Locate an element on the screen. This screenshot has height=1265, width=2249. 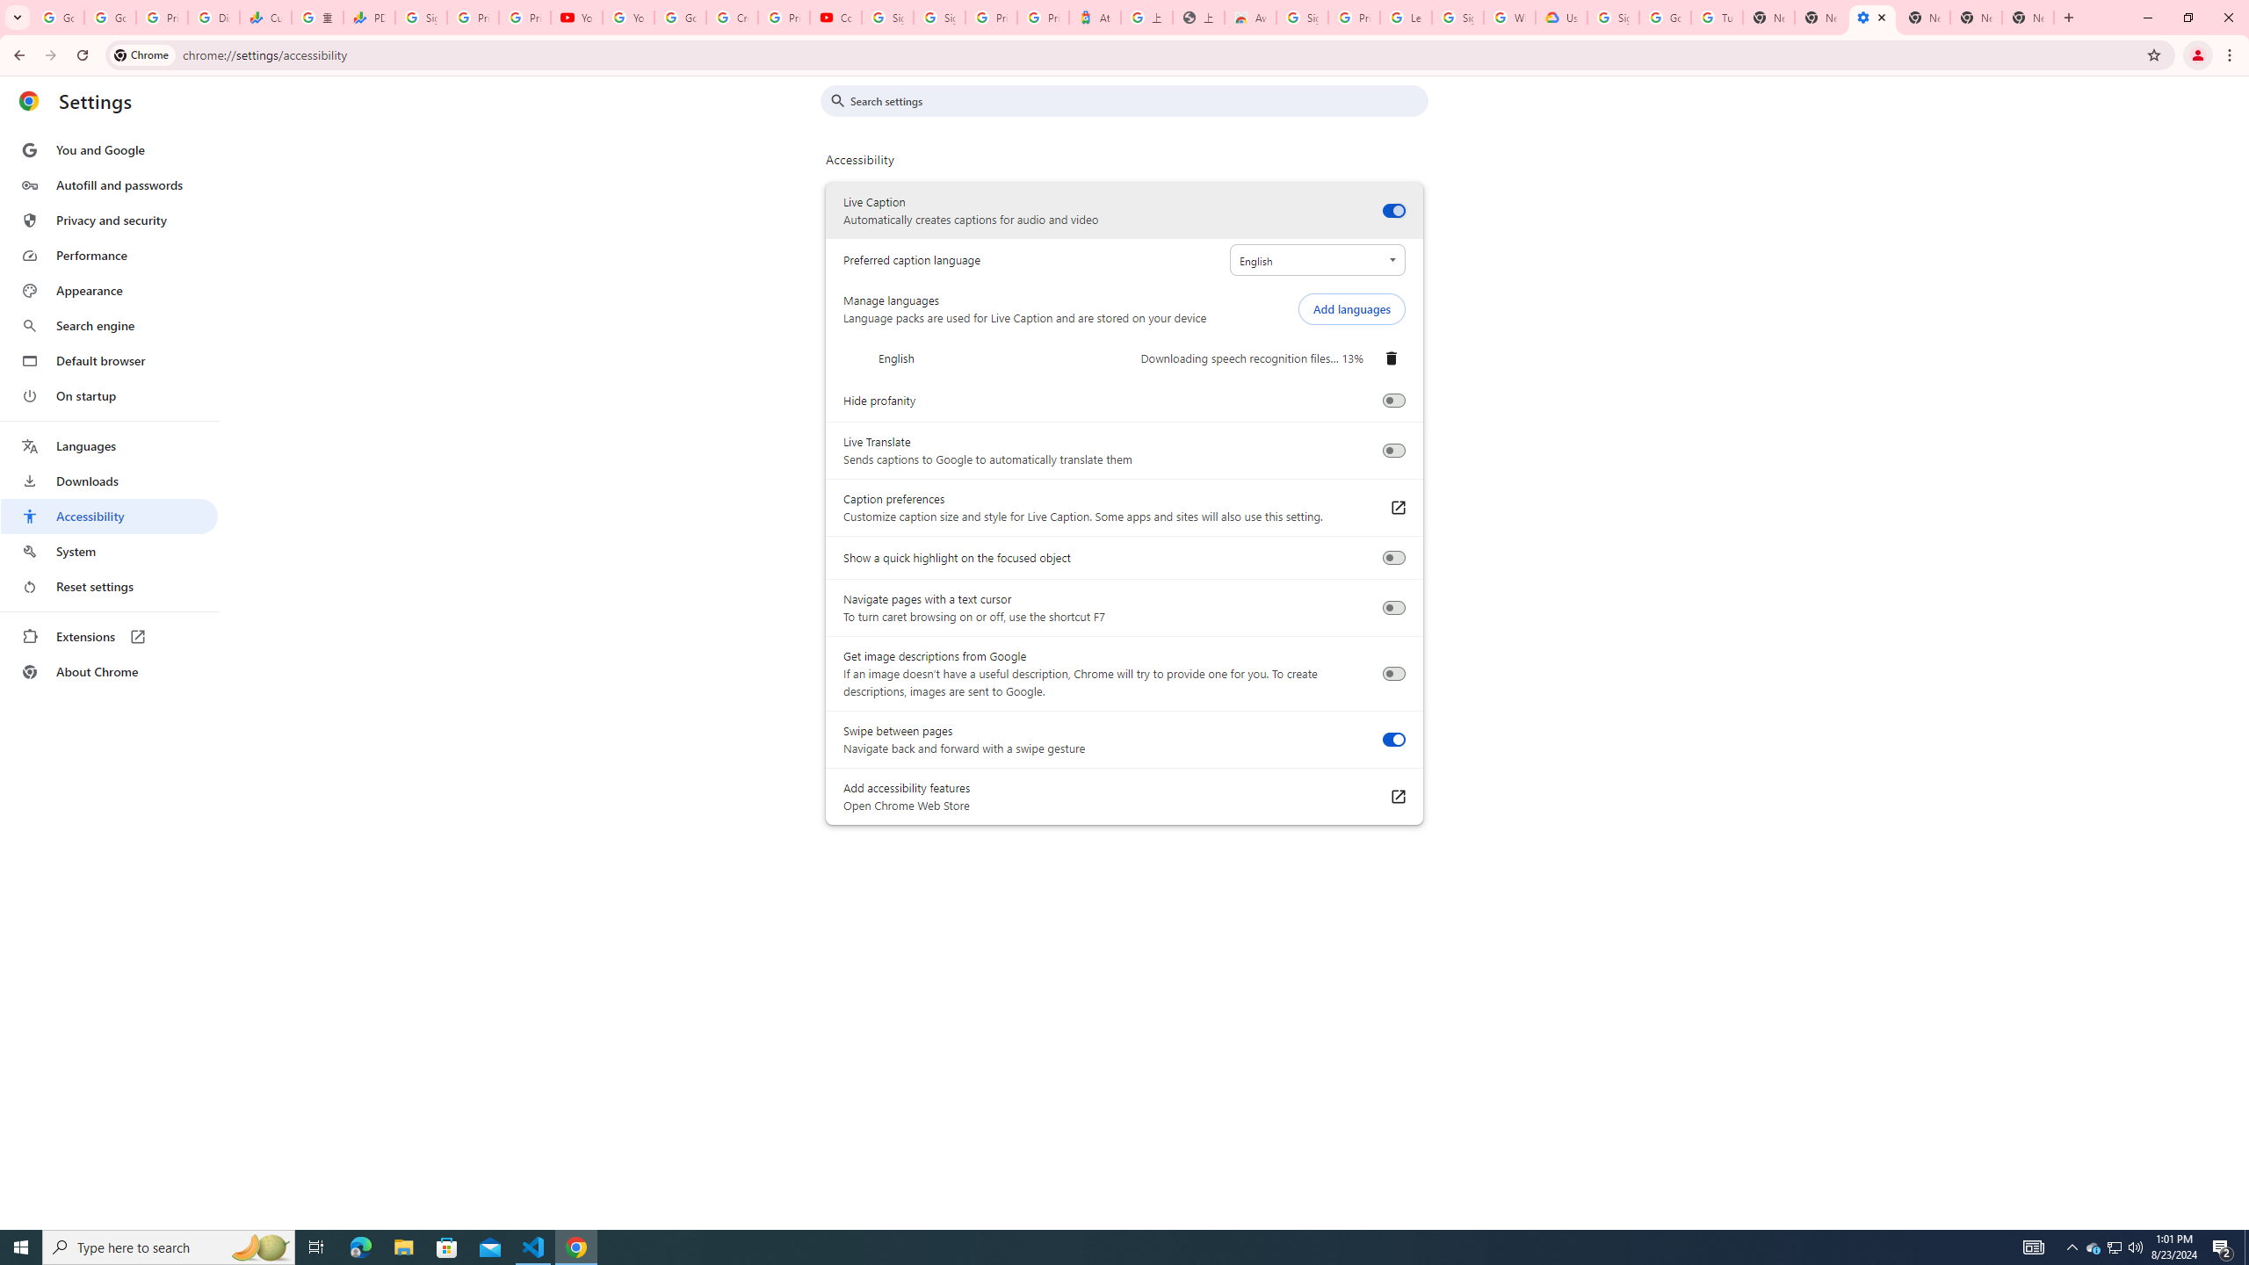
Privacy and security is located at coordinates (109, 220).